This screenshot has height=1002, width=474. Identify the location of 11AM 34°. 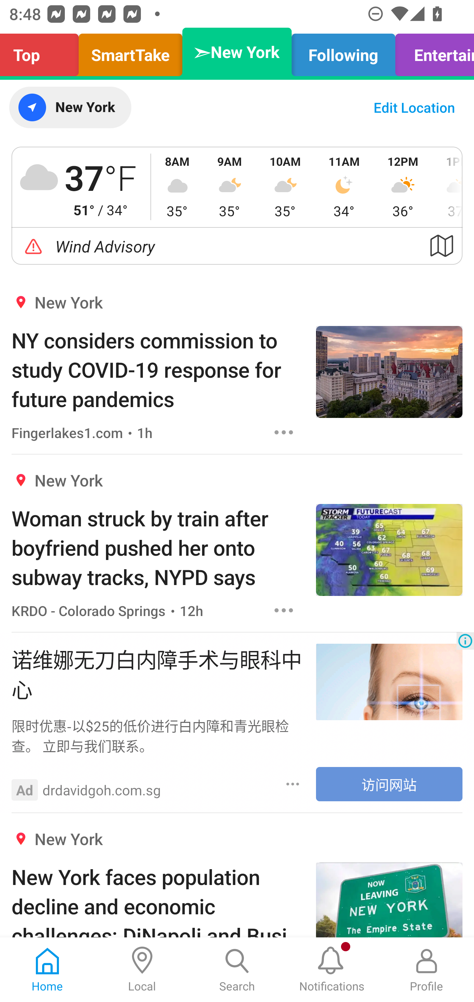
(344, 187).